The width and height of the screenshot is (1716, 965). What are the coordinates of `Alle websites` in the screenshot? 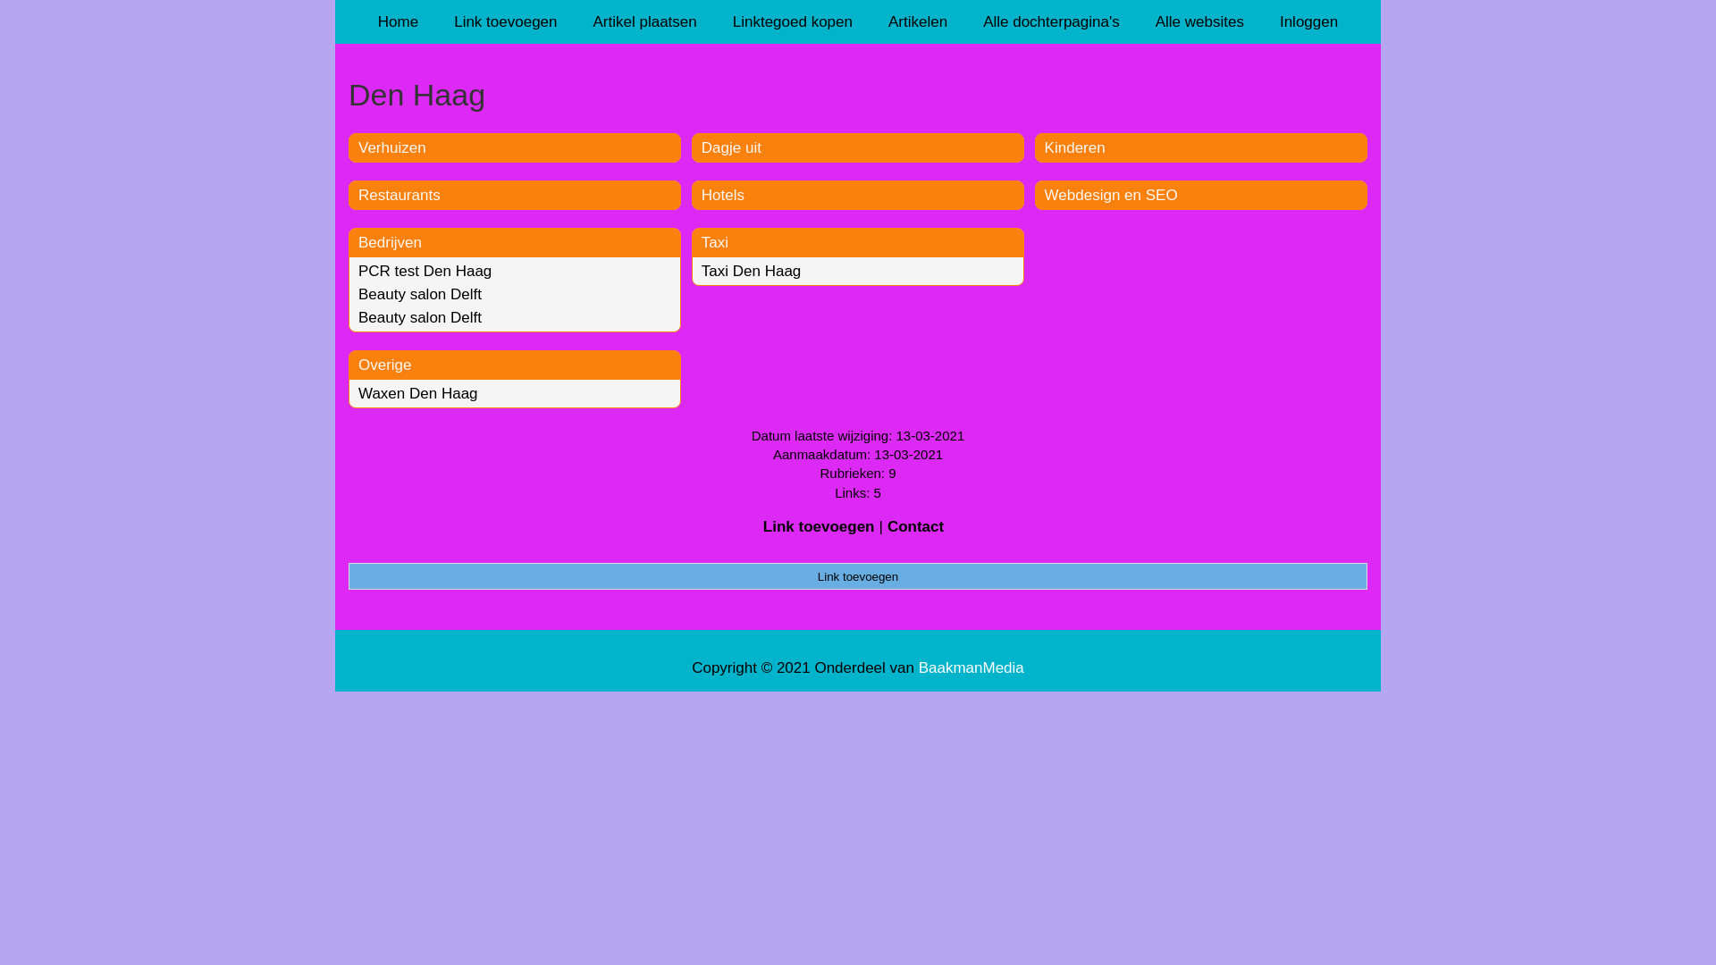 It's located at (1199, 21).